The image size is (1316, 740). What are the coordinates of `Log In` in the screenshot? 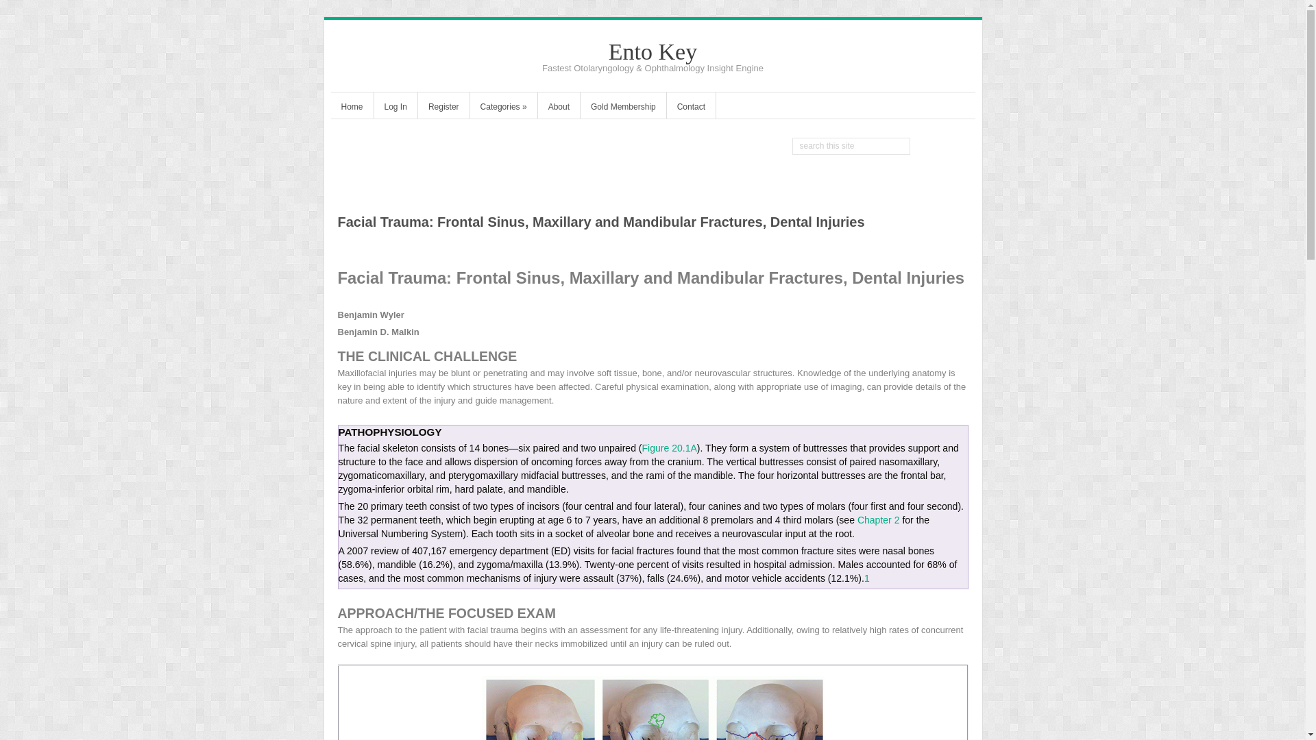 It's located at (395, 108).